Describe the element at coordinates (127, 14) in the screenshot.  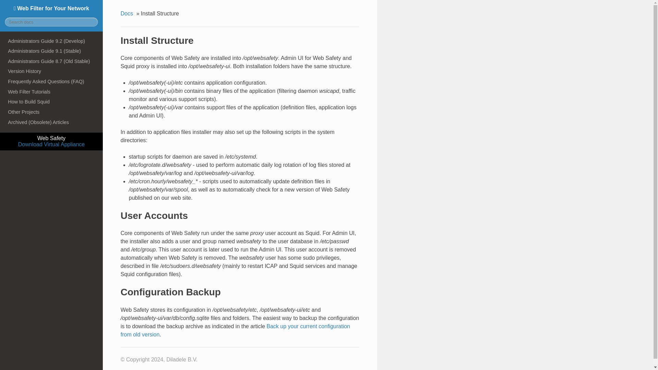
I see `Docs` at that location.